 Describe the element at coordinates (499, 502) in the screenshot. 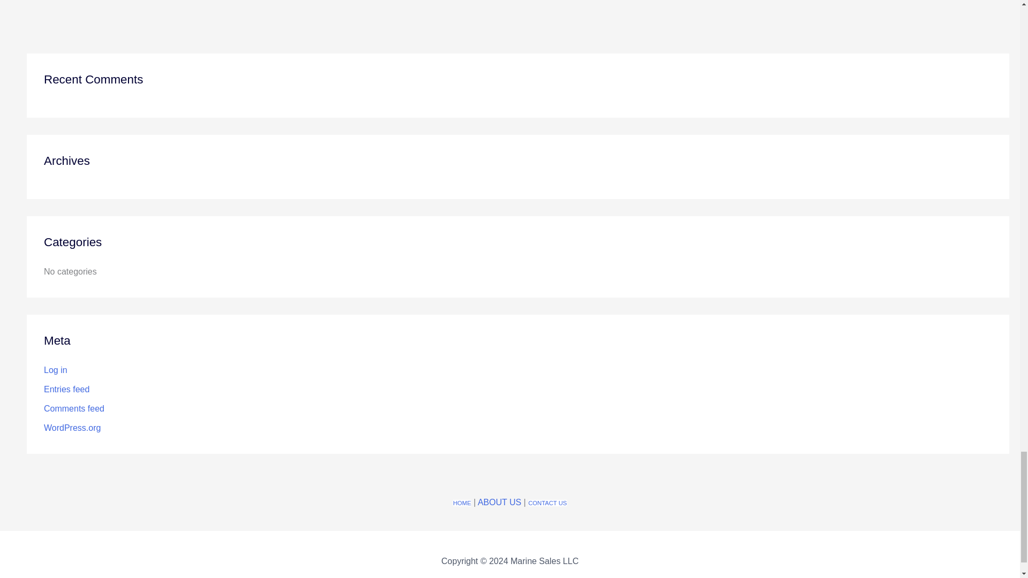

I see `ABOUT US` at that location.